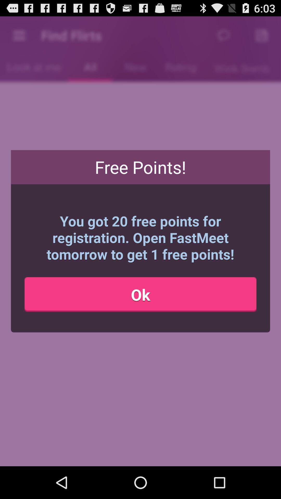 The image size is (281, 499). What do you see at coordinates (140, 294) in the screenshot?
I see `launch the ok` at bounding box center [140, 294].